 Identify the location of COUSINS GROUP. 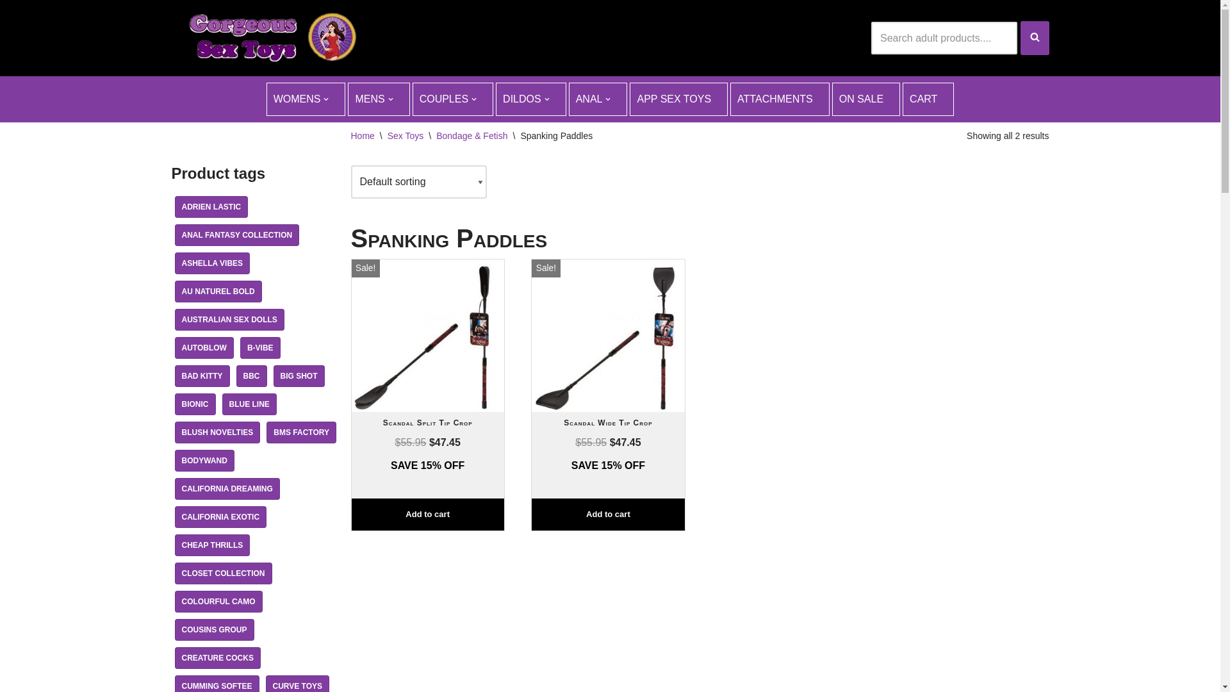
(214, 630).